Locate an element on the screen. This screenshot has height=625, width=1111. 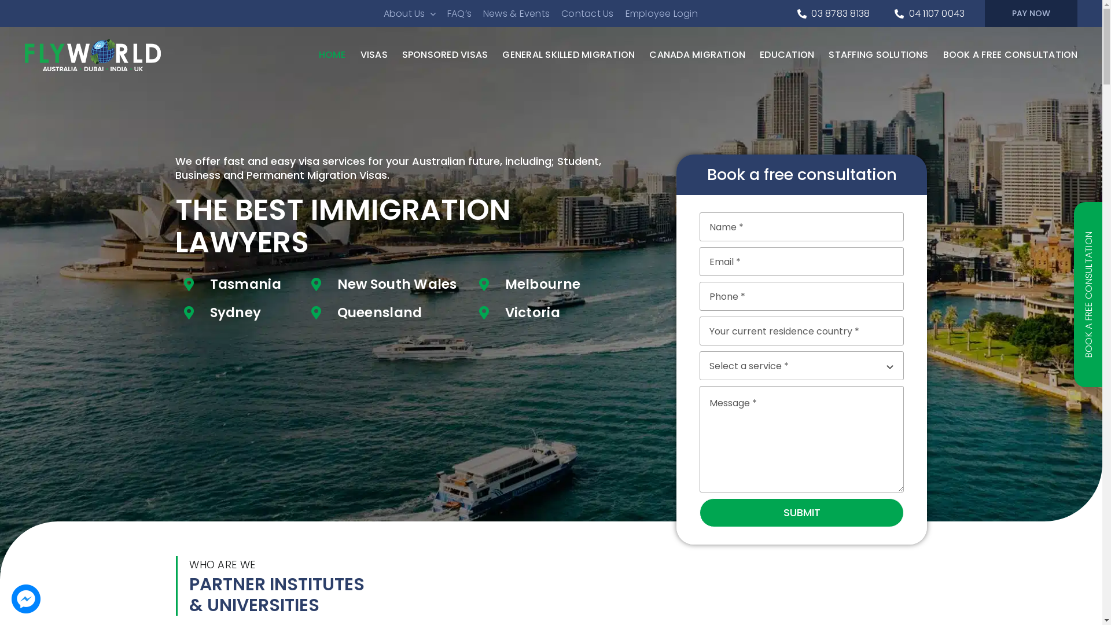
News & Events is located at coordinates (516, 14).